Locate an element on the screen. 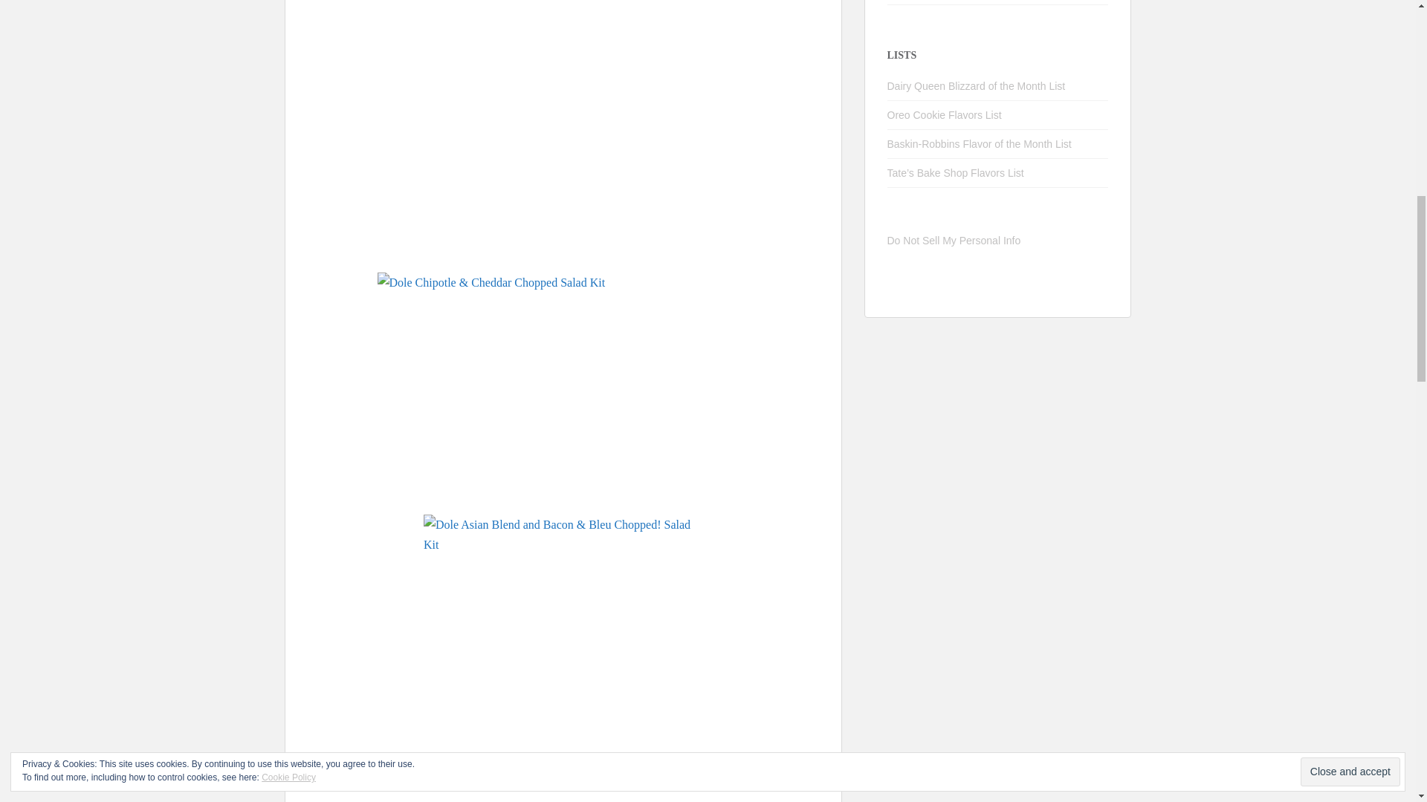 This screenshot has height=802, width=1427. View 'Dole BBQ Ranch Chopped! Salad Kit' on Flickr.com is located at coordinates (563, 132).